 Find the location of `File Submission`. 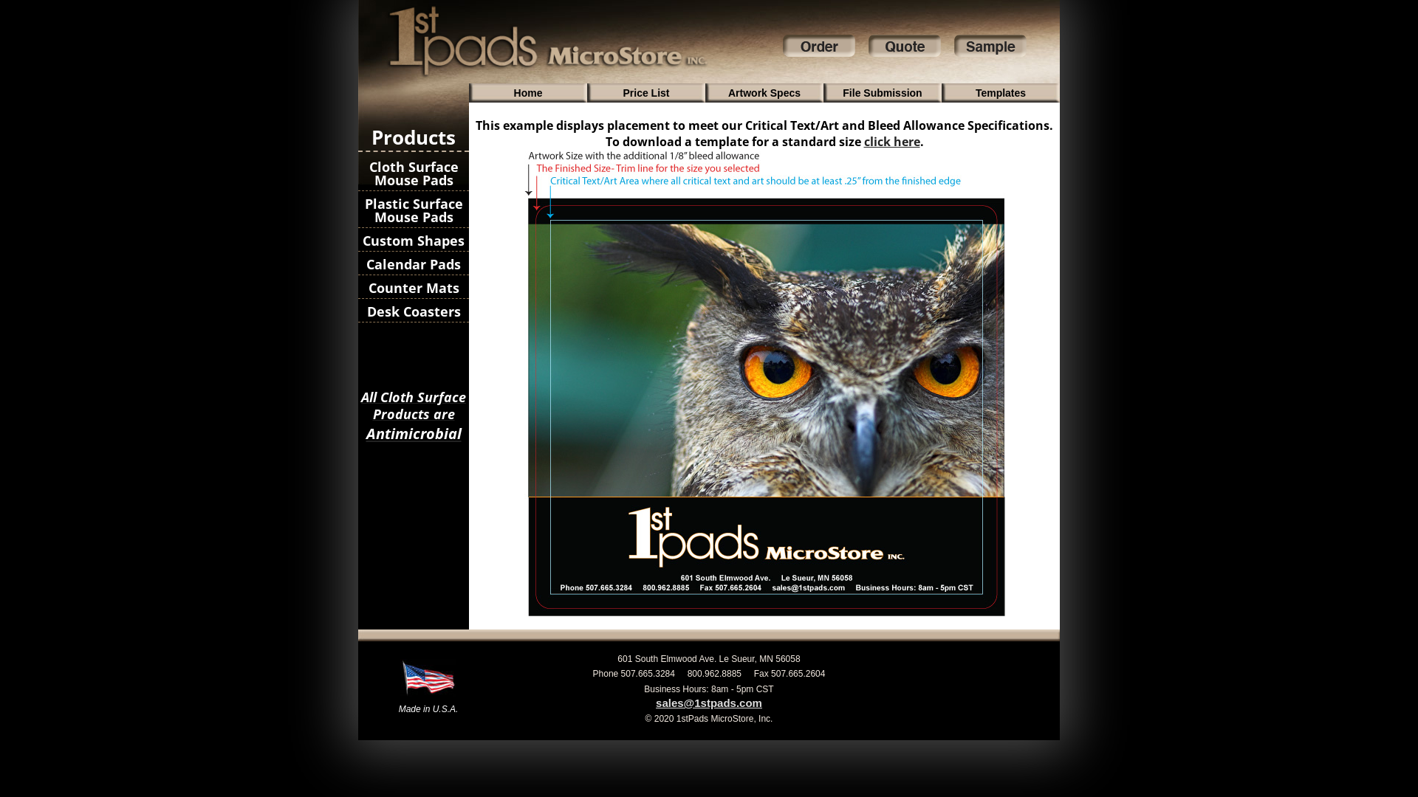

File Submission is located at coordinates (883, 92).